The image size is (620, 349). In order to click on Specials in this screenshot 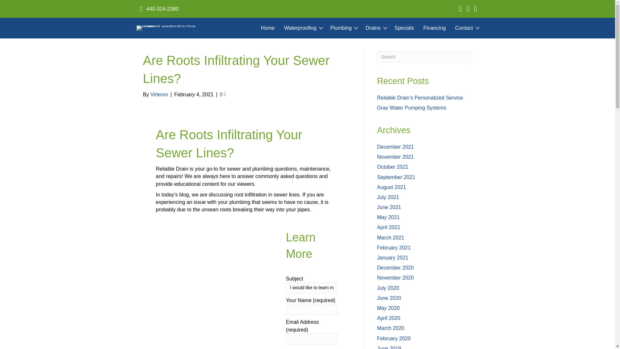, I will do `click(404, 28)`.